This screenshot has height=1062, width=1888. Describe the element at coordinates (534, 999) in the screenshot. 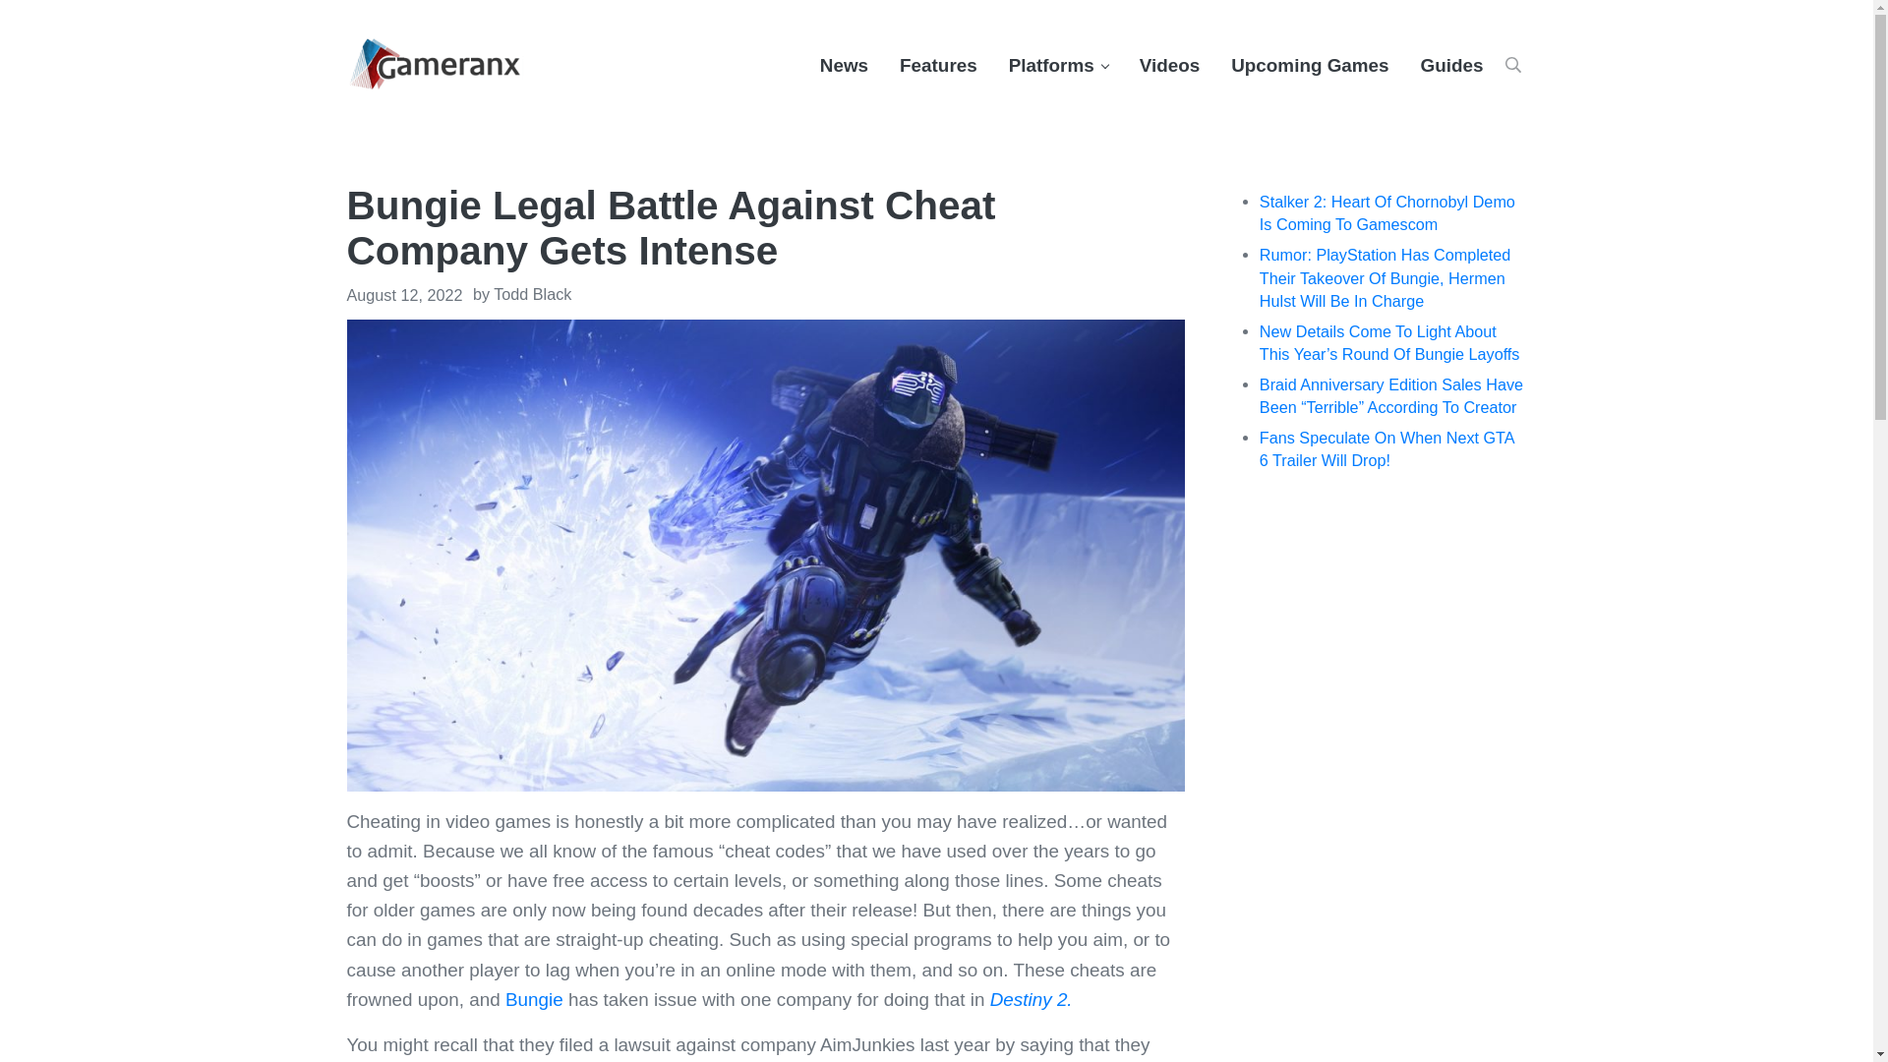

I see `Bungie` at that location.